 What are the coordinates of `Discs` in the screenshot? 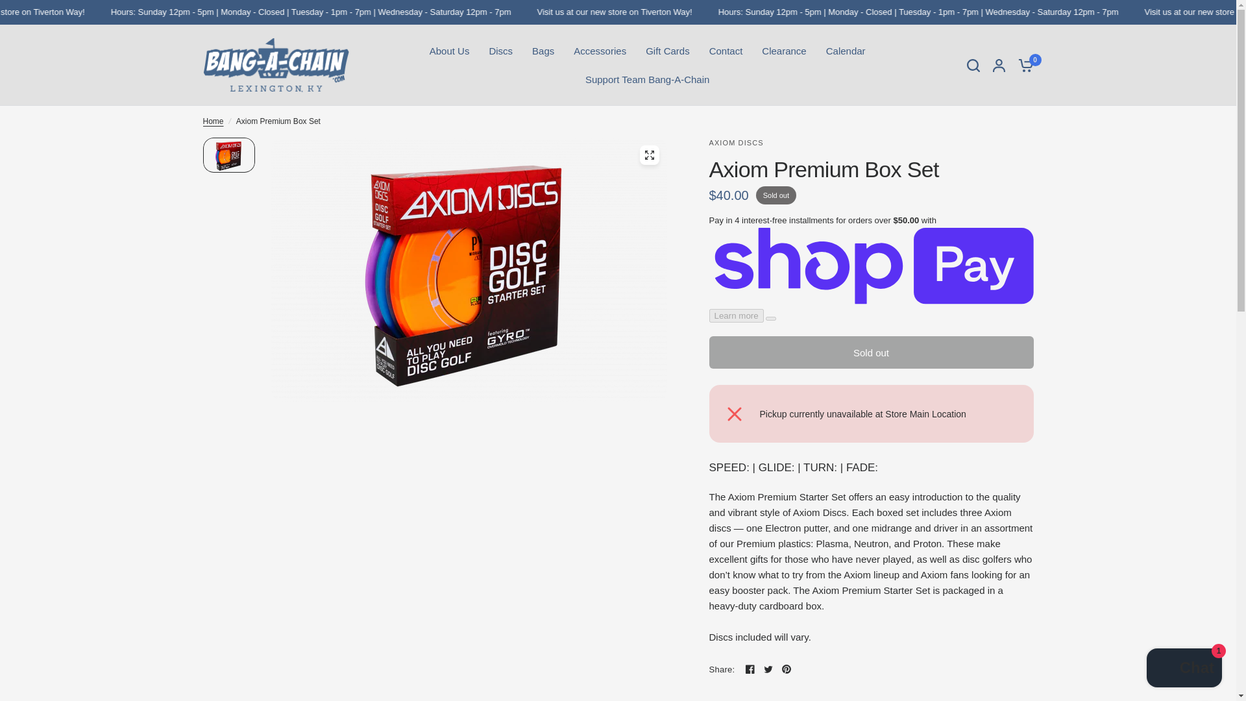 It's located at (500, 51).